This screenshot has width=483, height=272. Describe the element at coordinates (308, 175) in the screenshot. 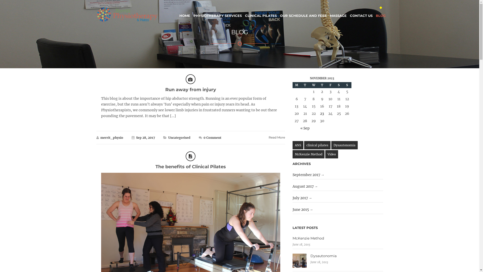

I see `September 2017` at that location.